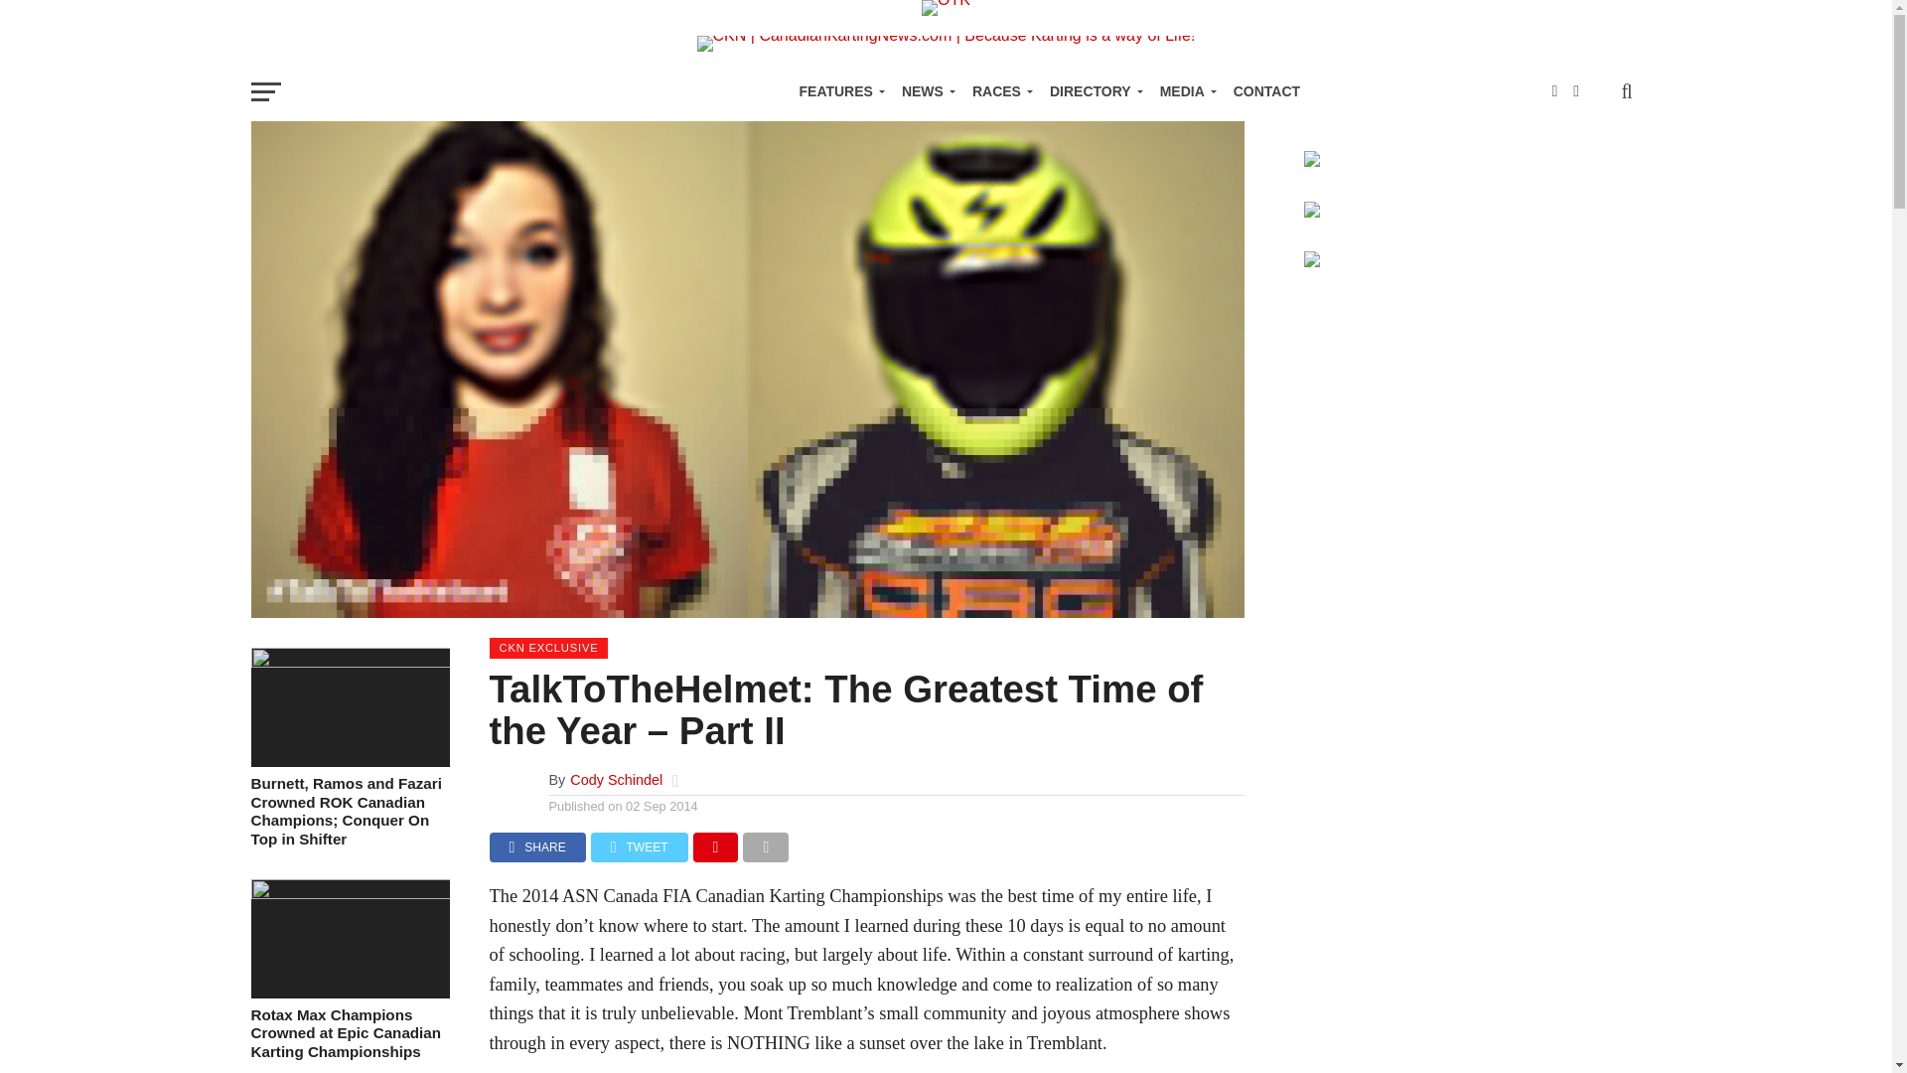 The image size is (1907, 1073). I want to click on OTK, so click(946, 4).